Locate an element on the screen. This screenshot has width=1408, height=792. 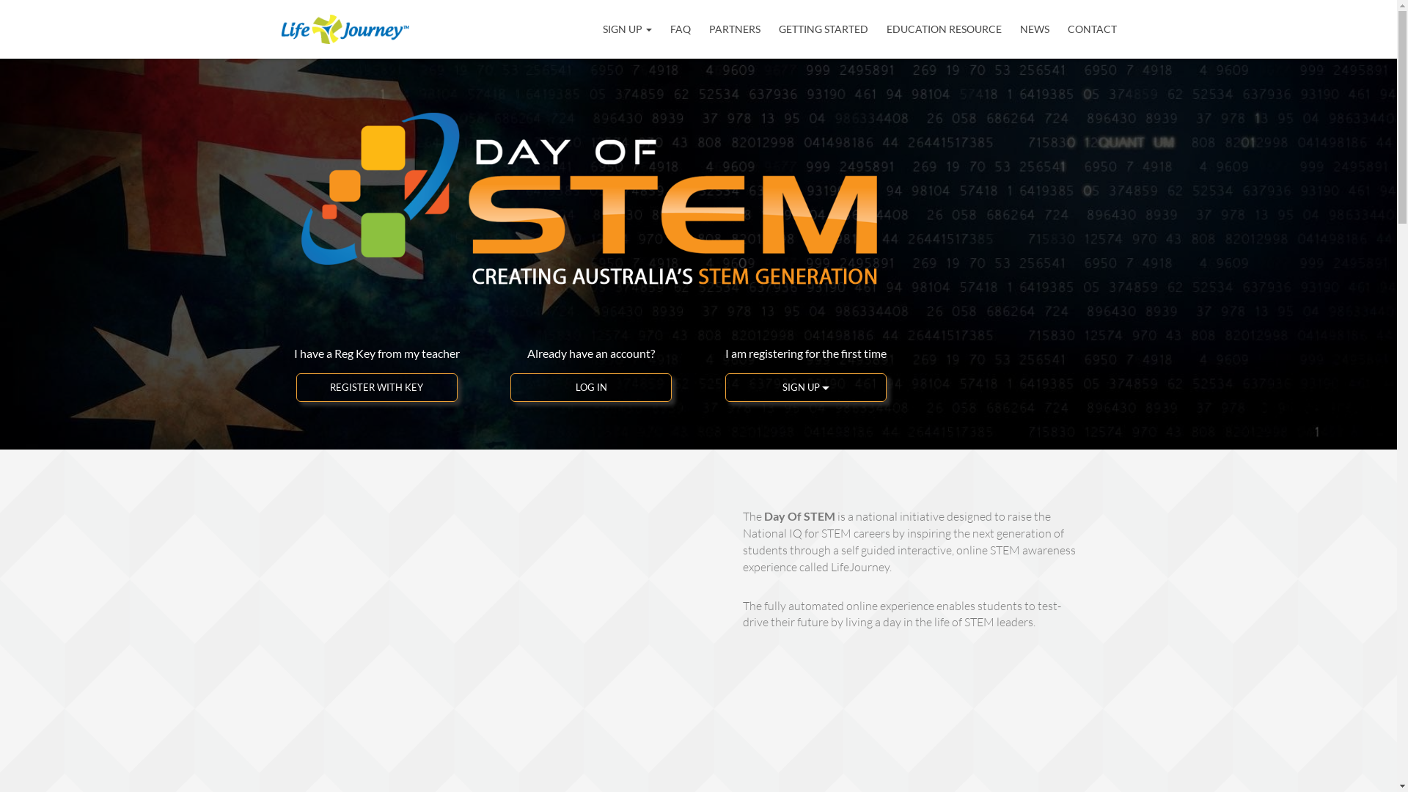
EDUCATION RESOURCE is located at coordinates (943, 29).